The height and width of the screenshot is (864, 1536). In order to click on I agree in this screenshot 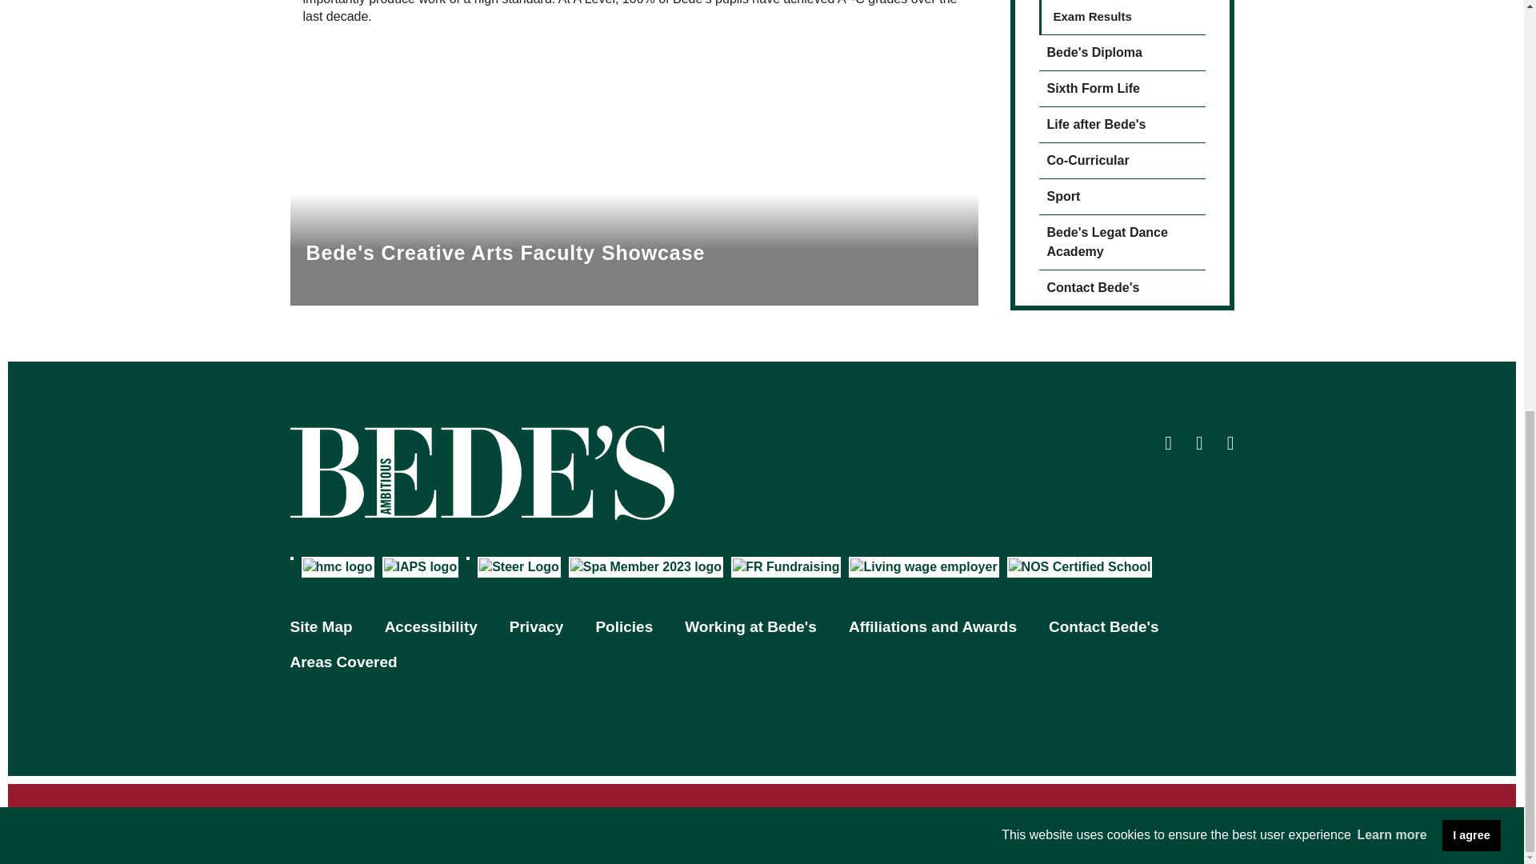, I will do `click(1470, 53)`.